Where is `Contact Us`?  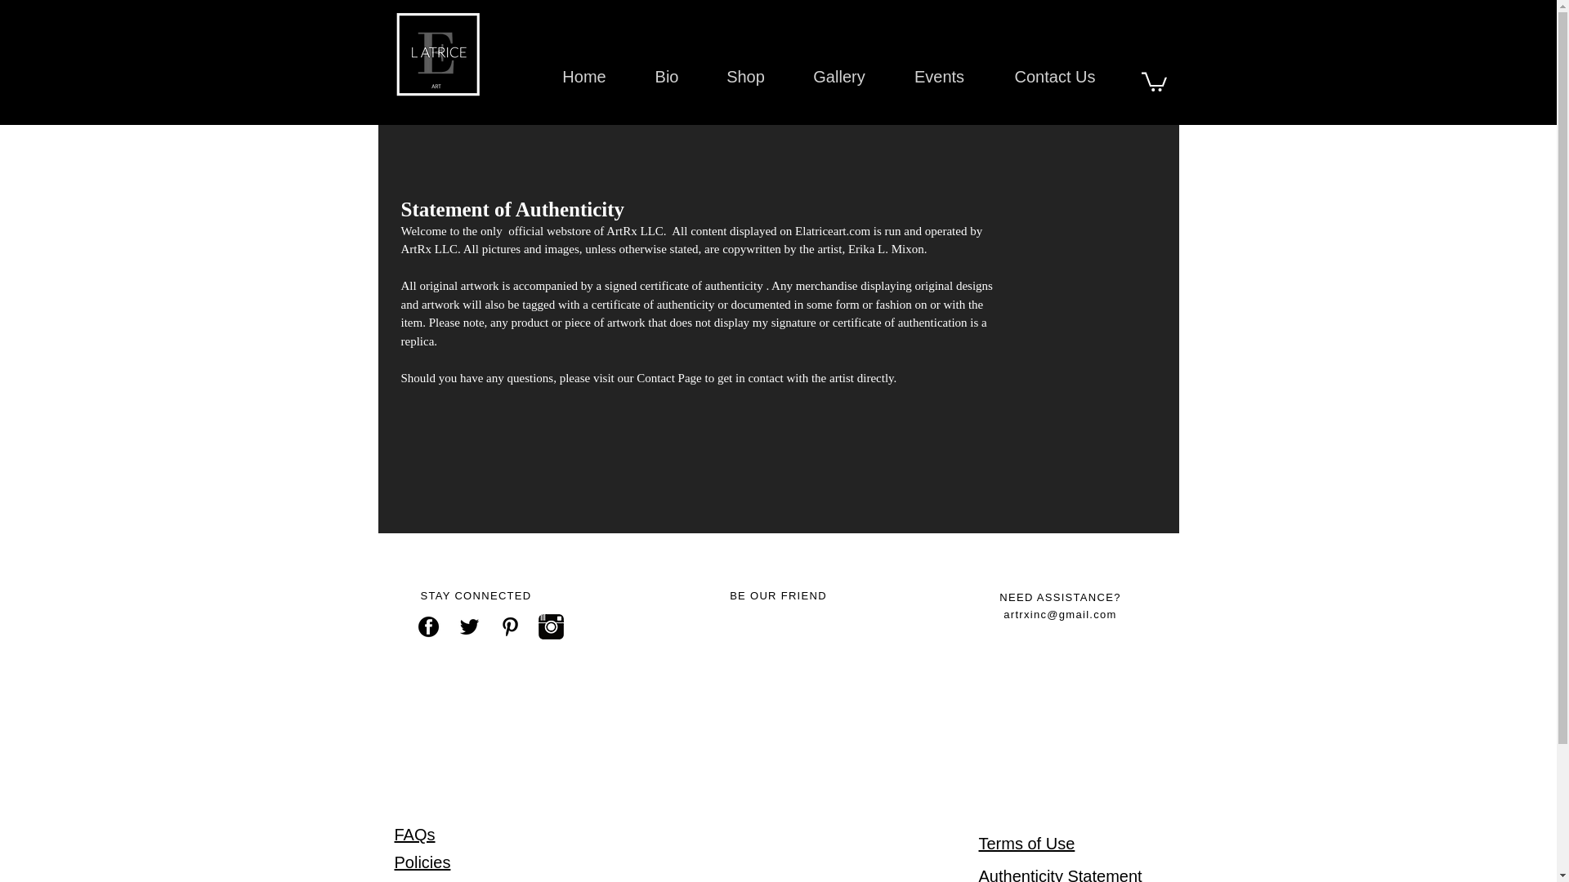
Contact Us is located at coordinates (1054, 77).